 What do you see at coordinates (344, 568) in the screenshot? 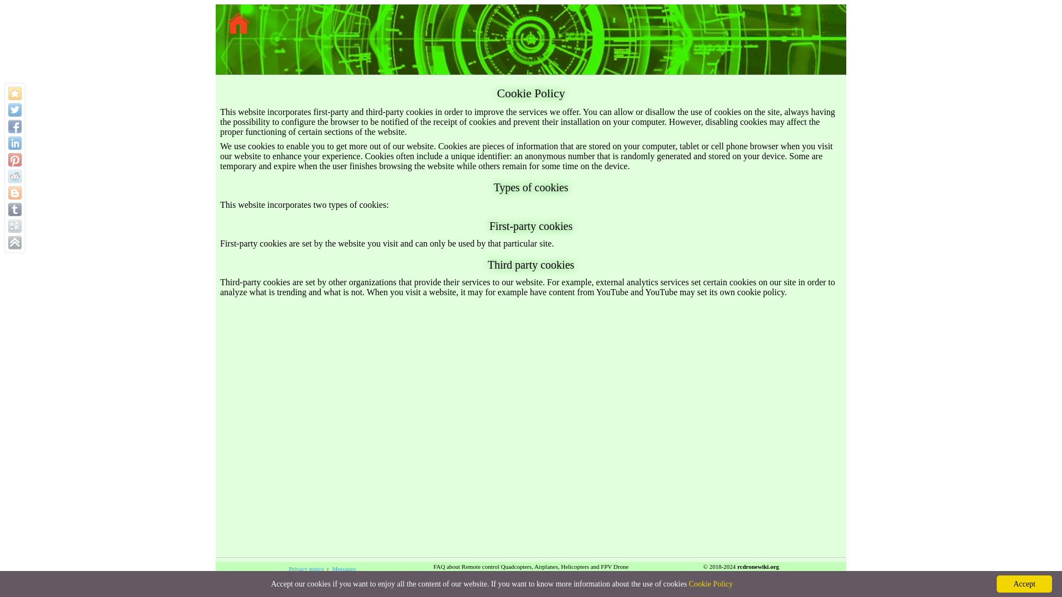
I see `Messages` at bounding box center [344, 568].